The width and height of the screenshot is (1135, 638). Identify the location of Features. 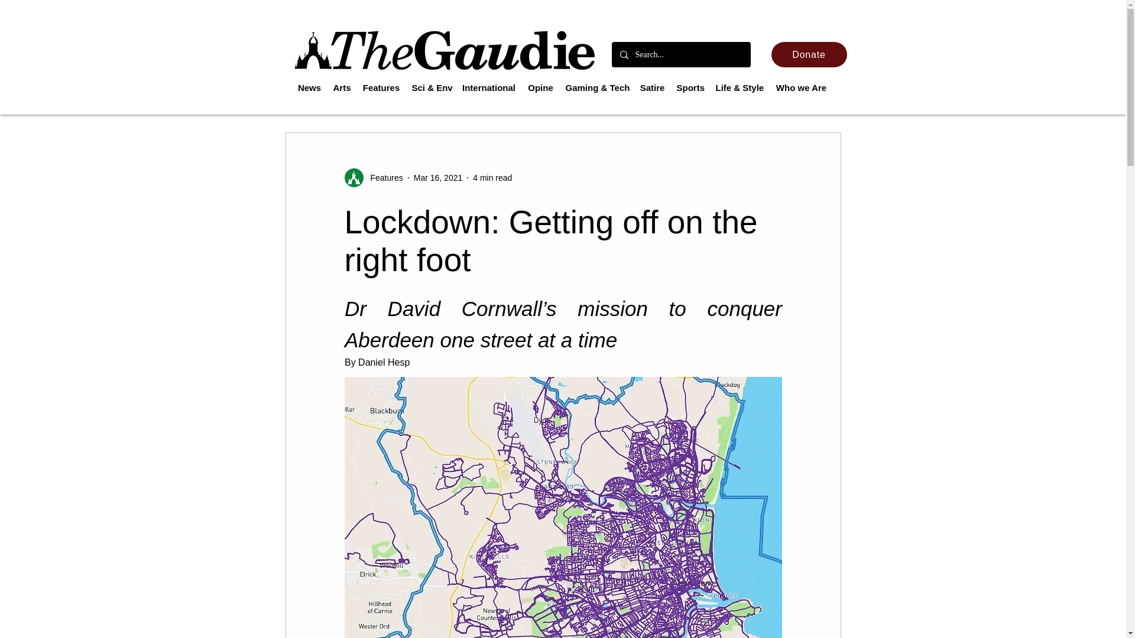
(383, 177).